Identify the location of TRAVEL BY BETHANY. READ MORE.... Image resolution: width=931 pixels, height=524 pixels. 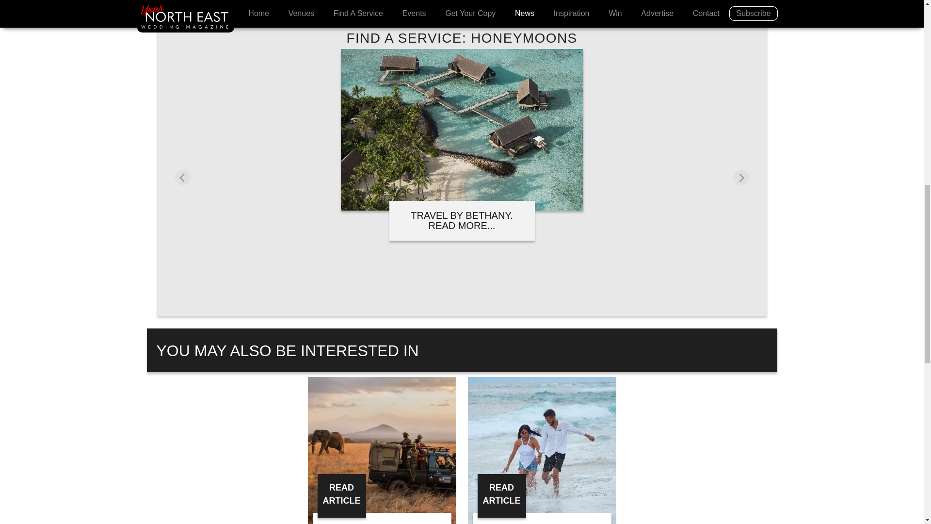
(462, 220).